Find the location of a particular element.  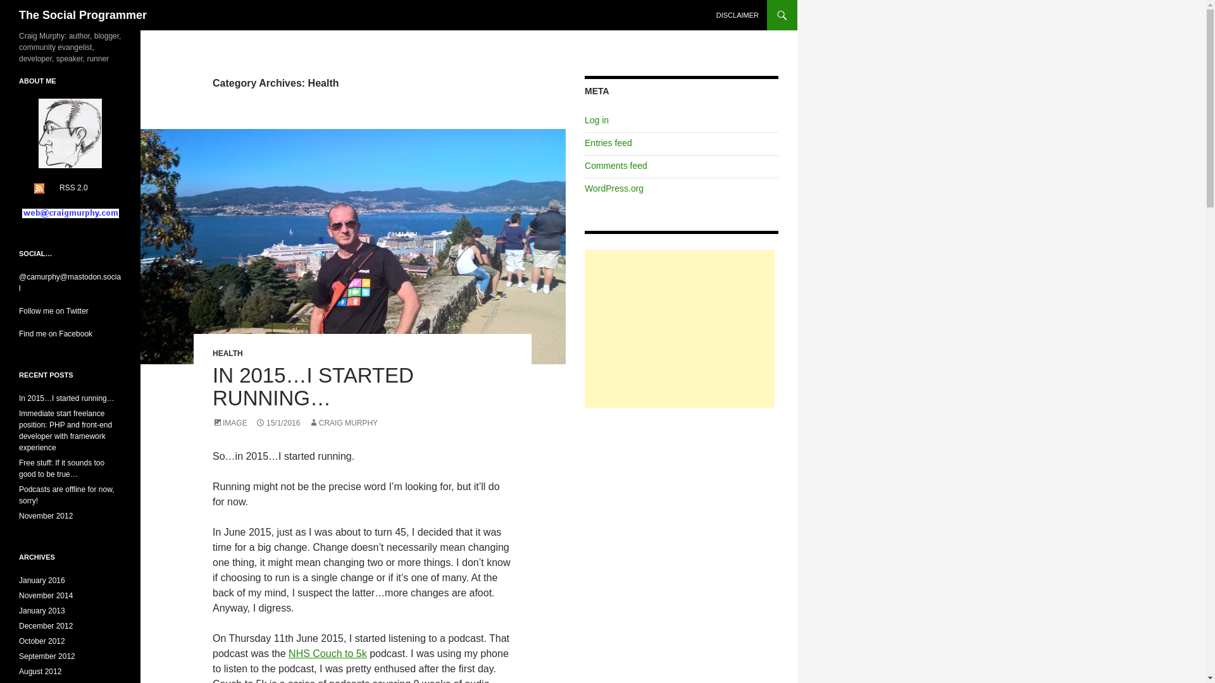

December 2012 is located at coordinates (46, 625).